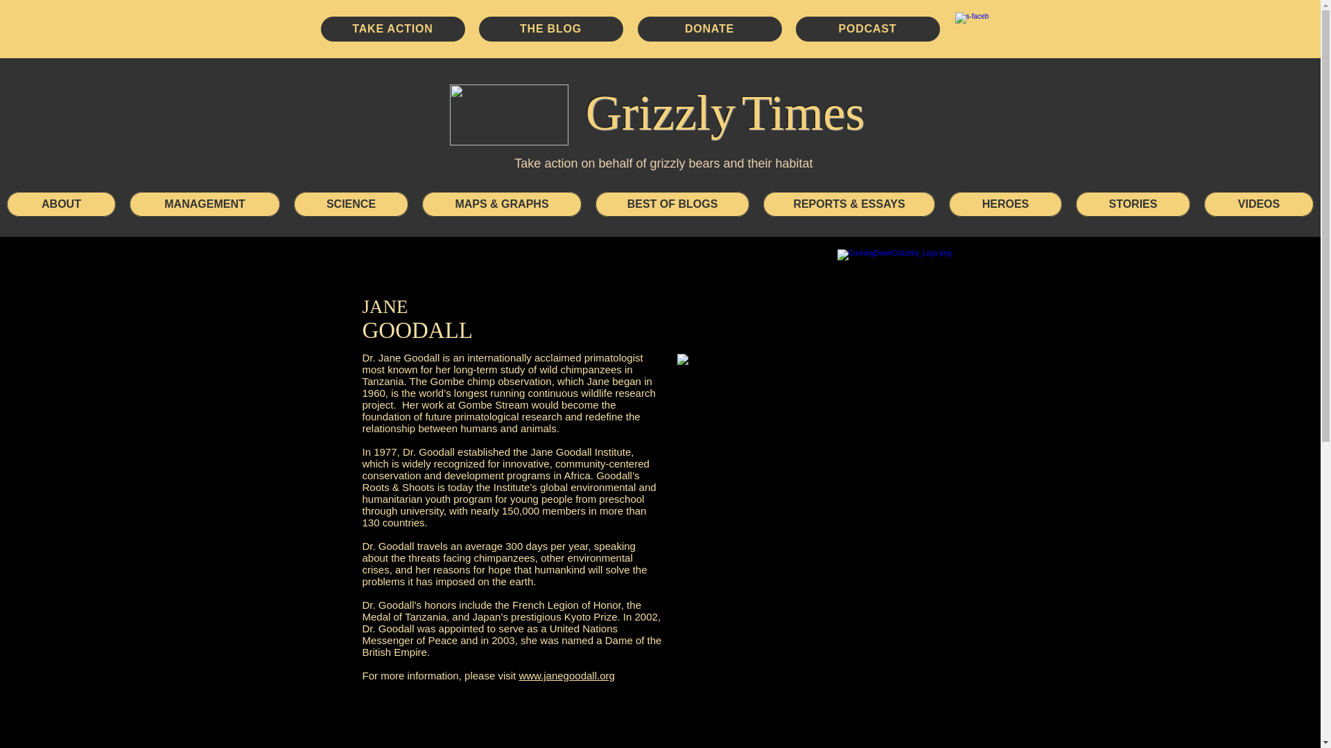 The height and width of the screenshot is (748, 1331). I want to click on TAKE ACTION, so click(392, 29).